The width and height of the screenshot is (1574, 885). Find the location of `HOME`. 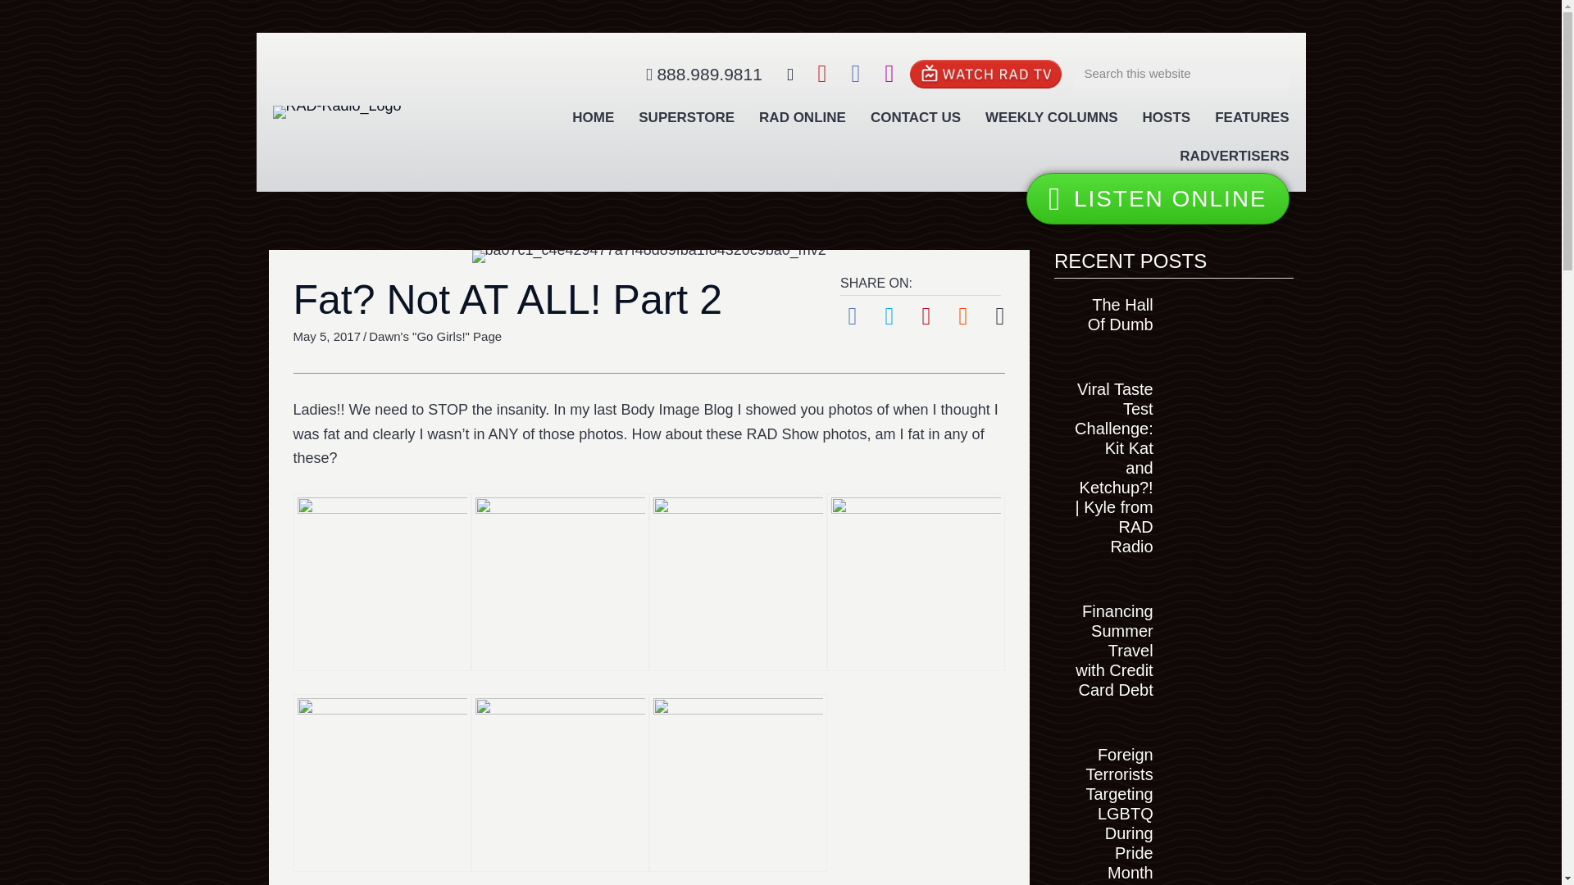

HOME is located at coordinates (592, 118).